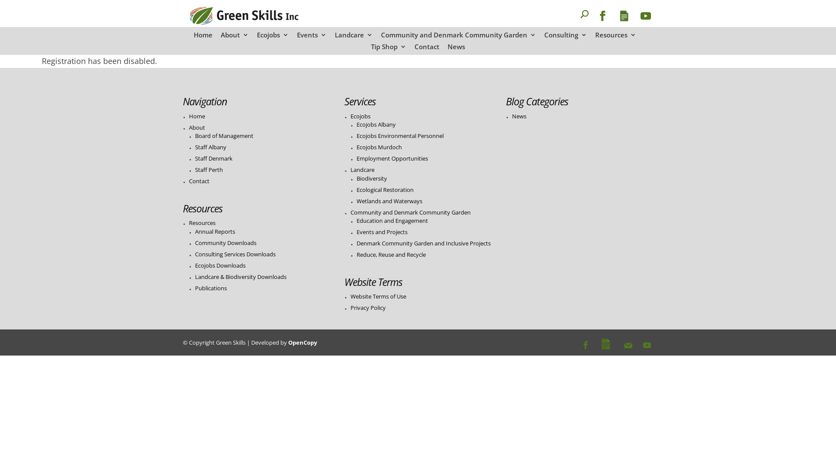  I want to click on Contact, so click(199, 181).